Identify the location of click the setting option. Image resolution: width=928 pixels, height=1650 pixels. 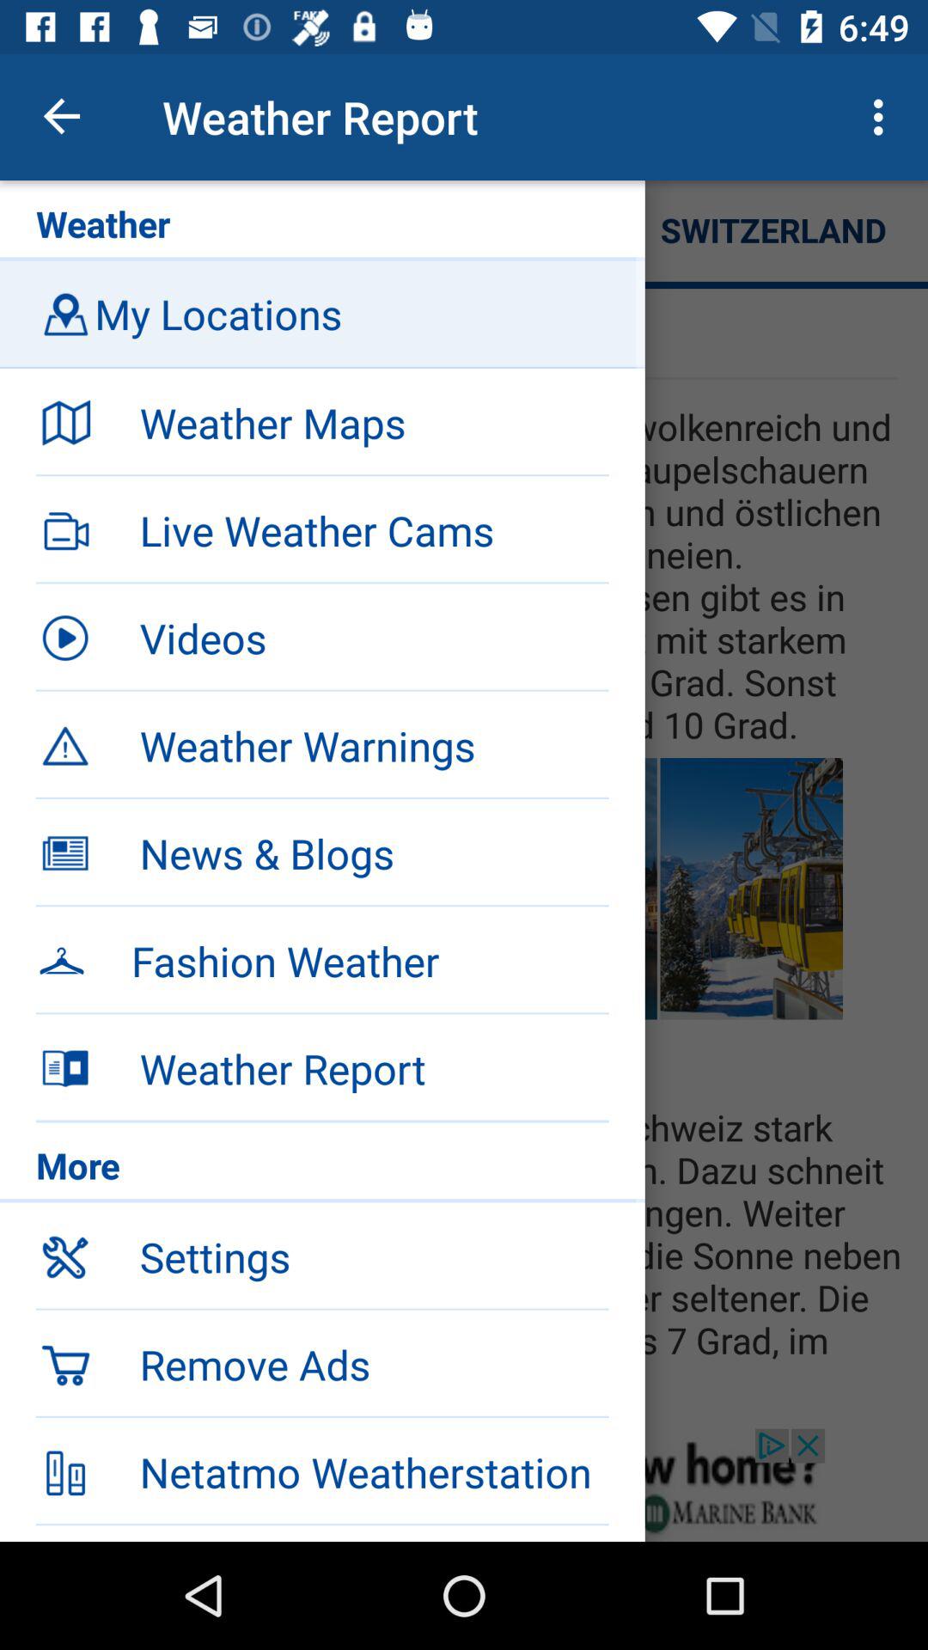
(65, 1256).